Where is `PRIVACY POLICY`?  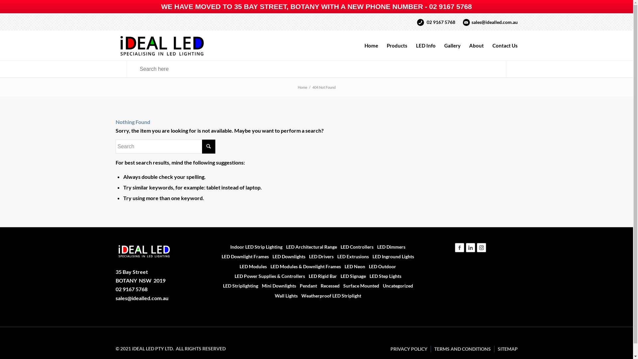 PRIVACY POLICY is located at coordinates (409, 349).